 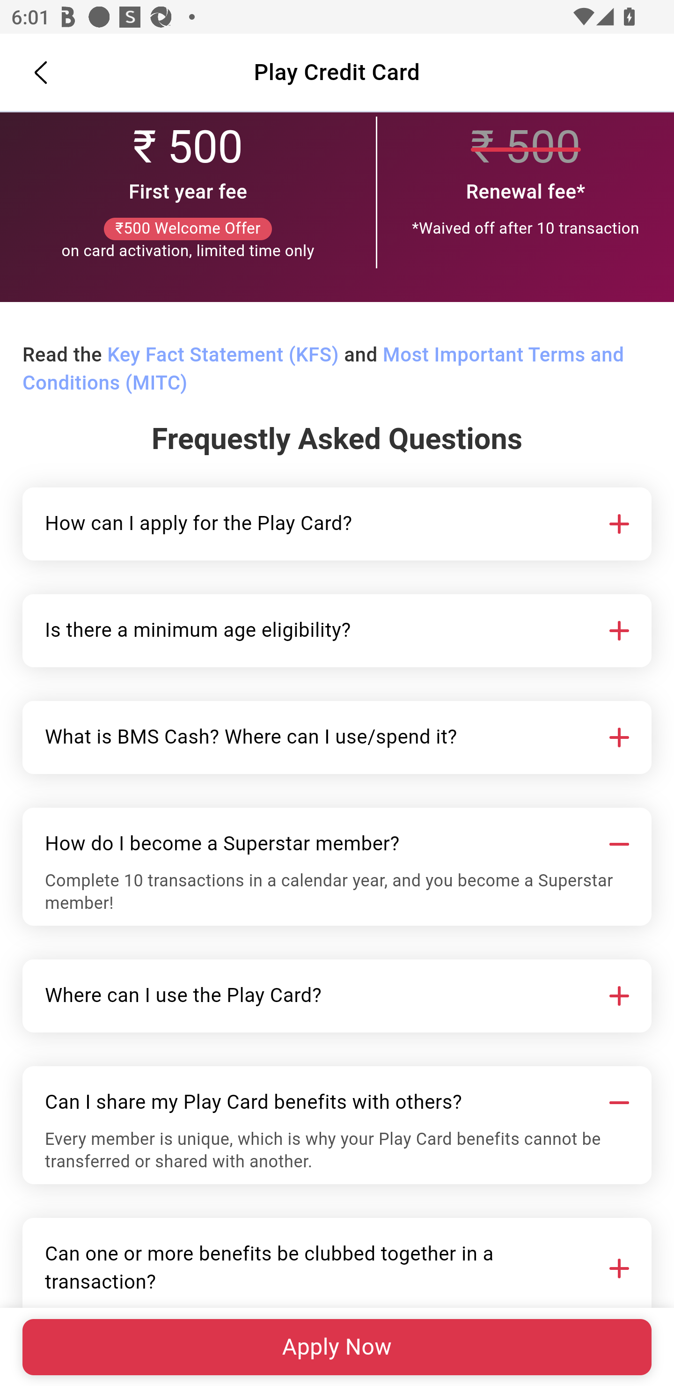 I want to click on Key Fact Statement (KFS), so click(x=223, y=356).